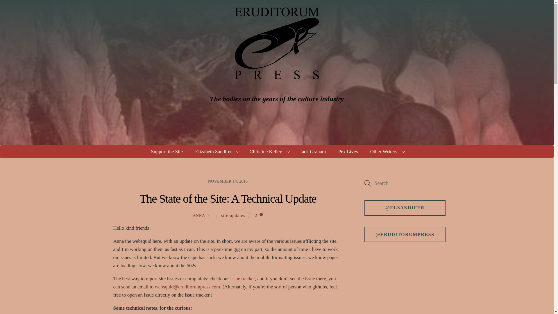 This screenshot has width=558, height=314. I want to click on The State of the Site: A Technical Update, so click(228, 199).